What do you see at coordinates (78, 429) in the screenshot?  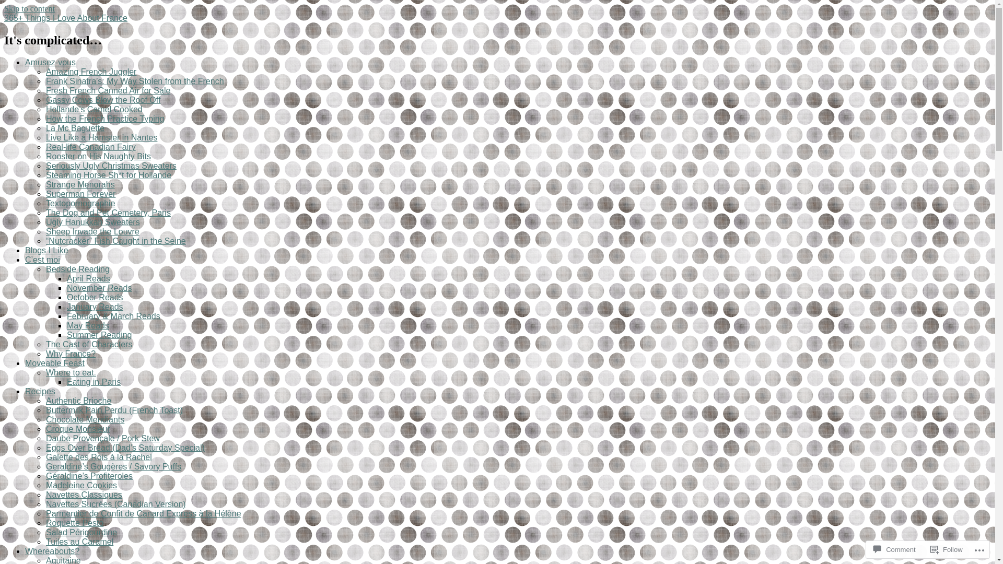 I see `Croque Monsieur` at bounding box center [78, 429].